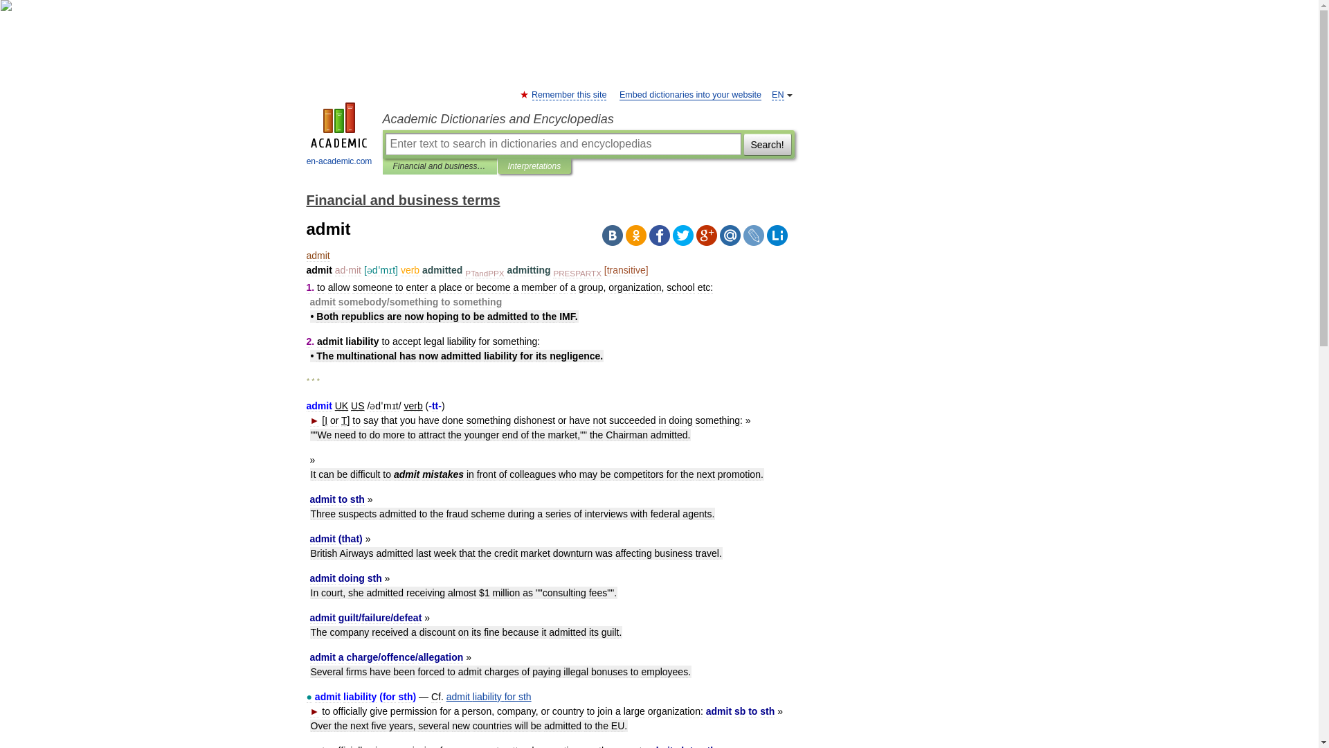 The width and height of the screenshot is (1329, 748). Describe the element at coordinates (767, 144) in the screenshot. I see `Search!` at that location.